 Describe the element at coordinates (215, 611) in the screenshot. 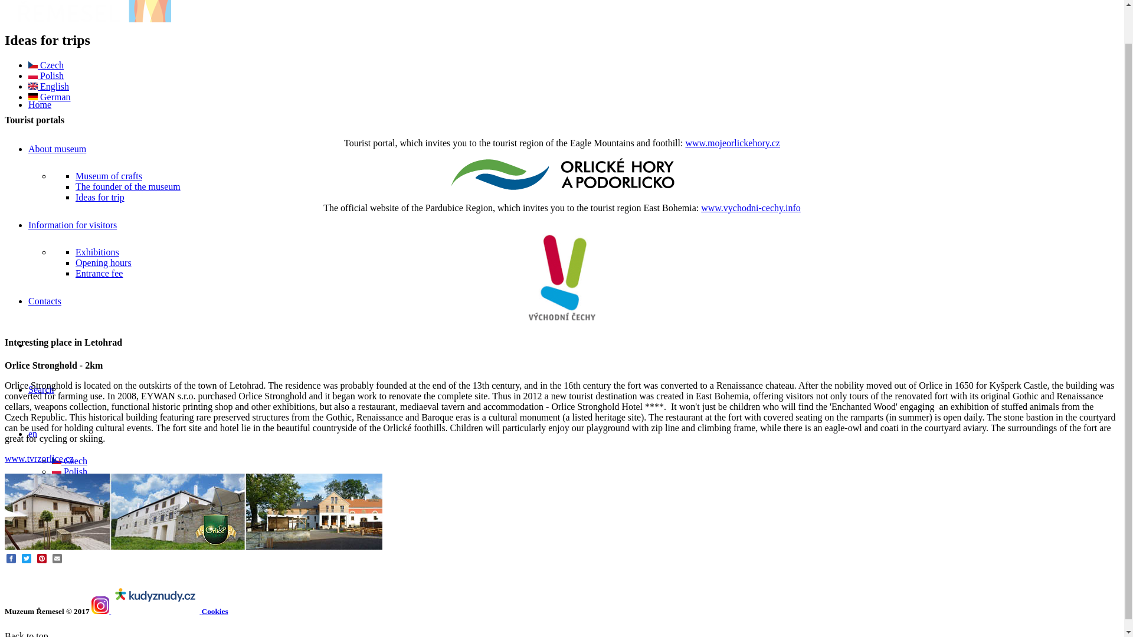

I see `Cookies` at that location.